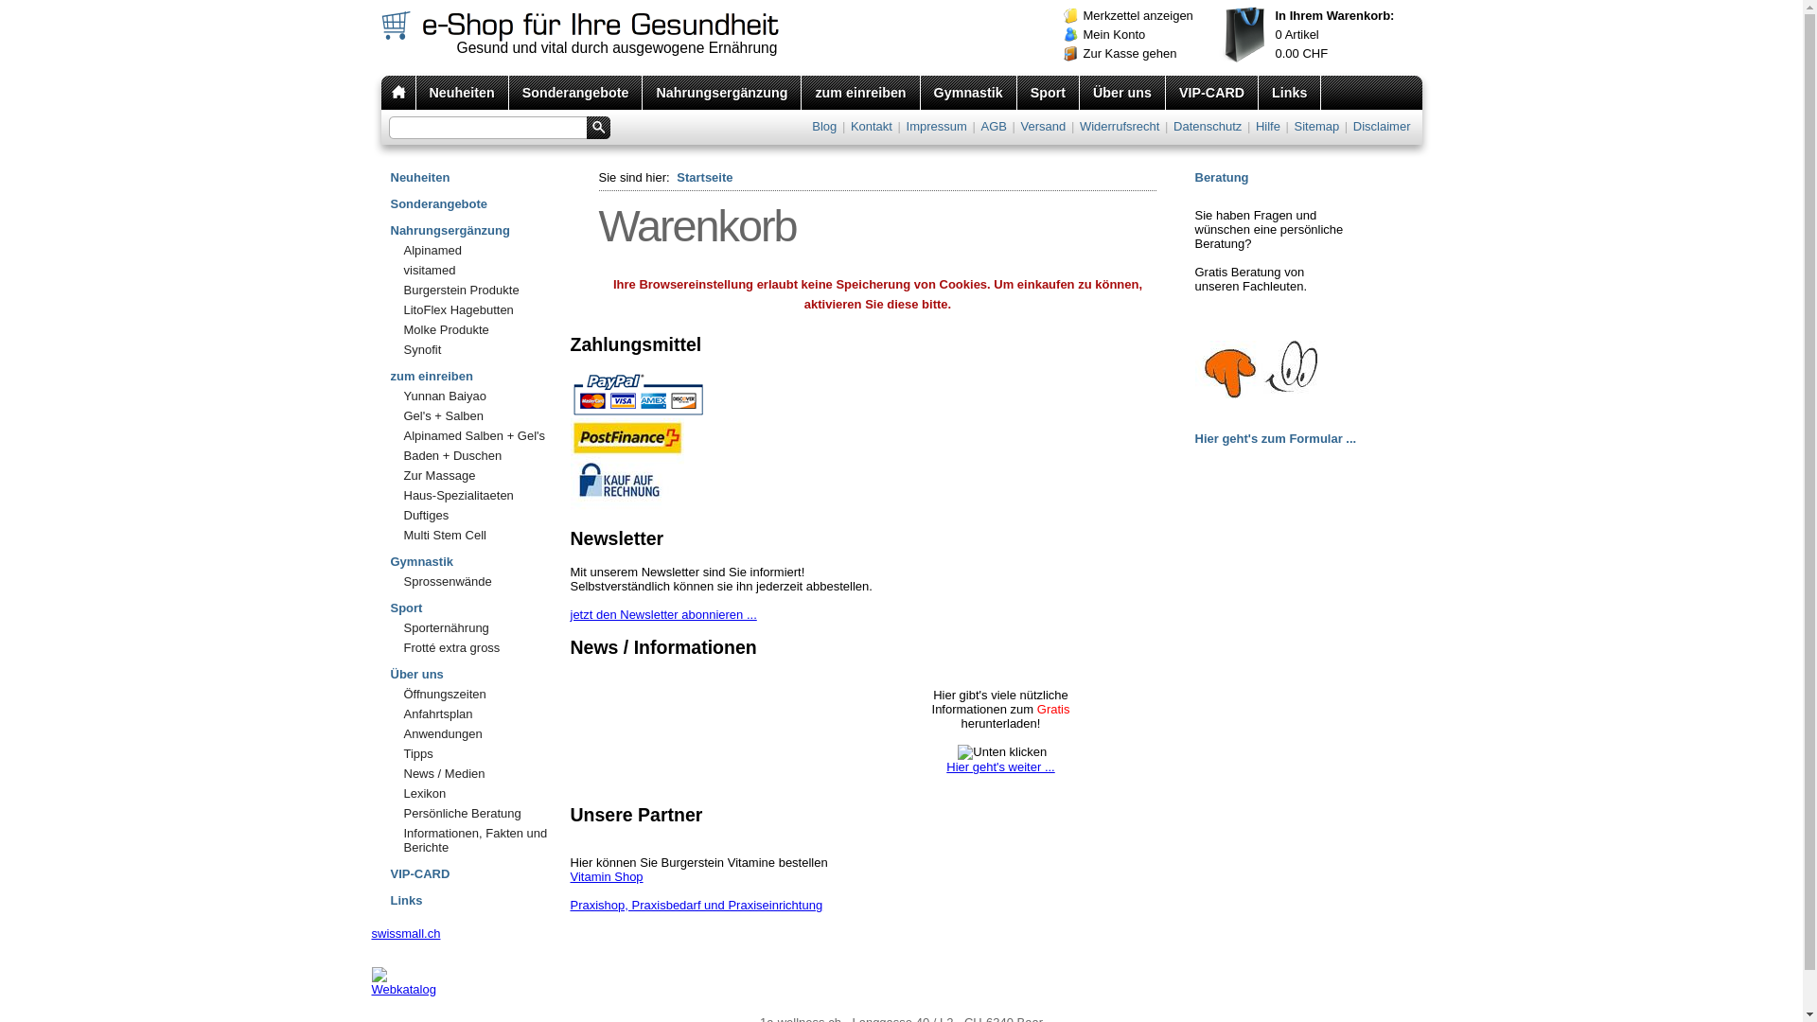 The image size is (1817, 1022). What do you see at coordinates (480, 605) in the screenshot?
I see `Sport` at bounding box center [480, 605].